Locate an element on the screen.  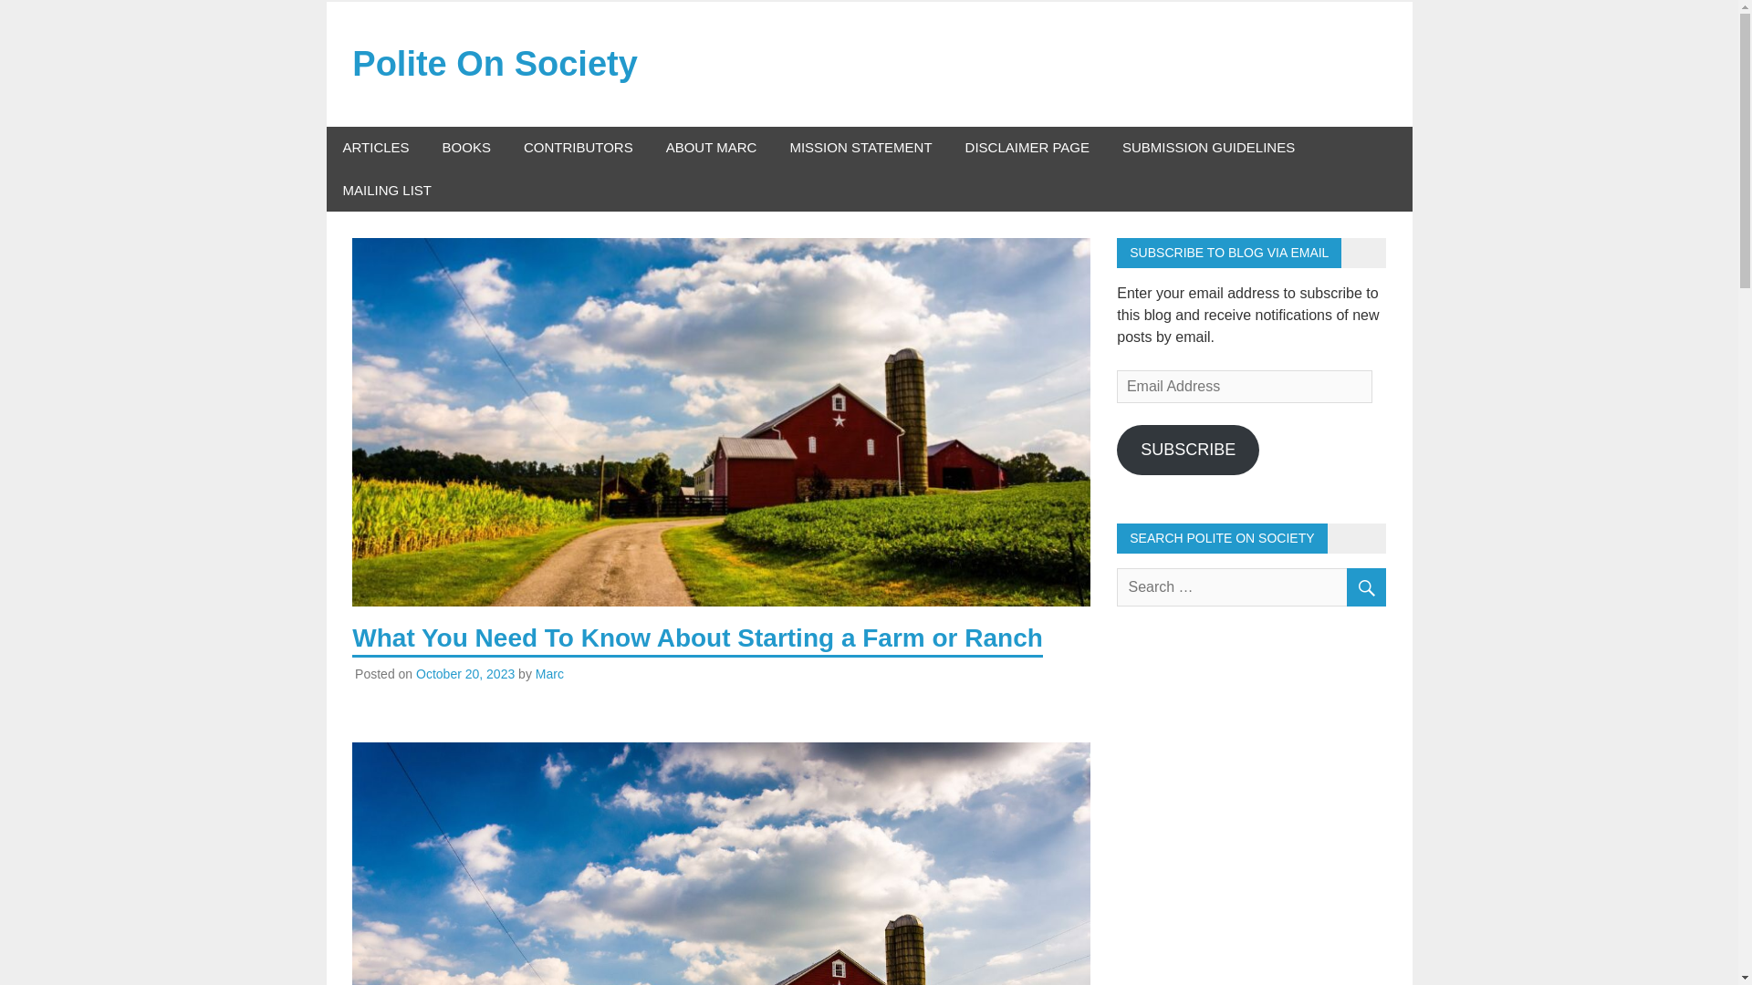
DISCLAIMER PAGE is located at coordinates (1027, 148).